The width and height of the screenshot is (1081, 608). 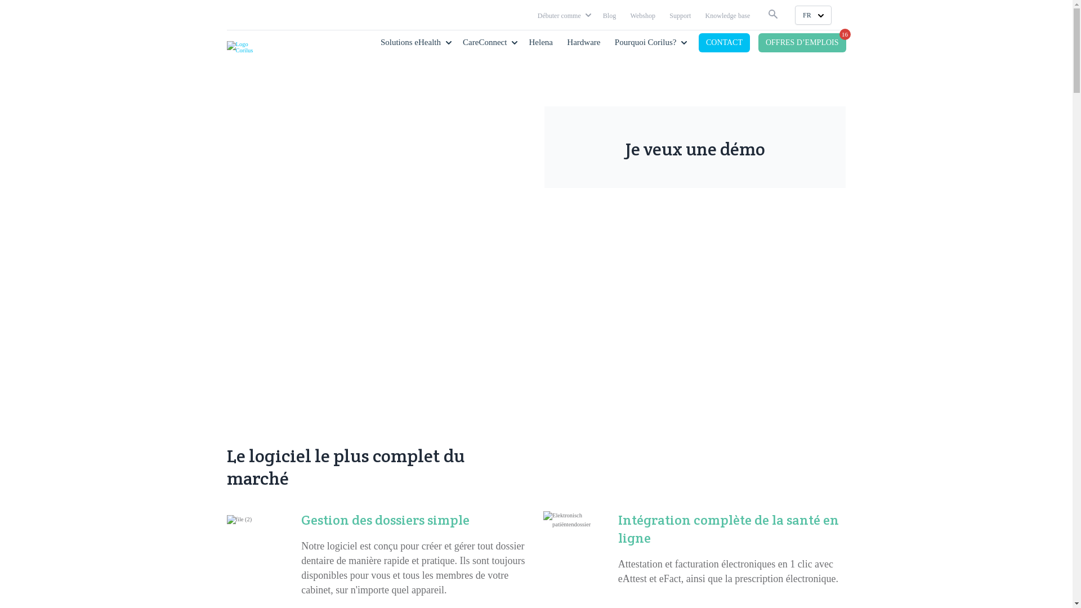 What do you see at coordinates (411, 42) in the screenshot?
I see `Solutions eHealth` at bounding box center [411, 42].